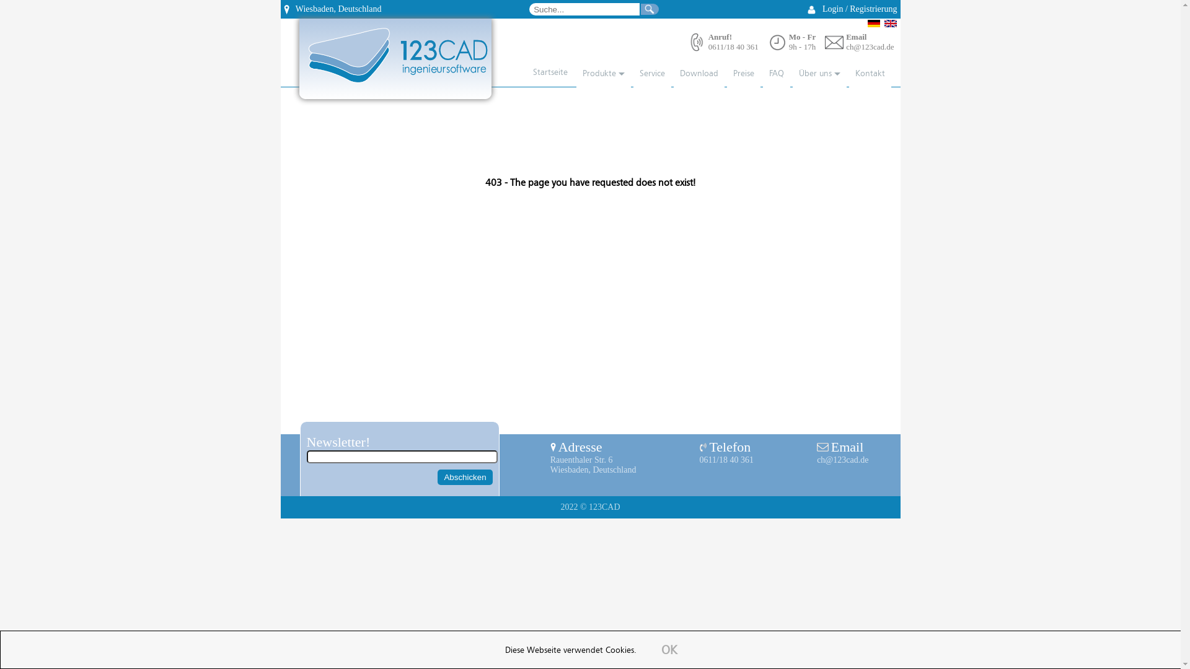 The image size is (1190, 669). What do you see at coordinates (870, 74) in the screenshot?
I see `Kontakt` at bounding box center [870, 74].